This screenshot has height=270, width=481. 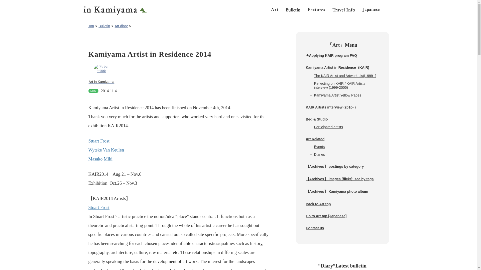 What do you see at coordinates (121, 26) in the screenshot?
I see `Art diary` at bounding box center [121, 26].